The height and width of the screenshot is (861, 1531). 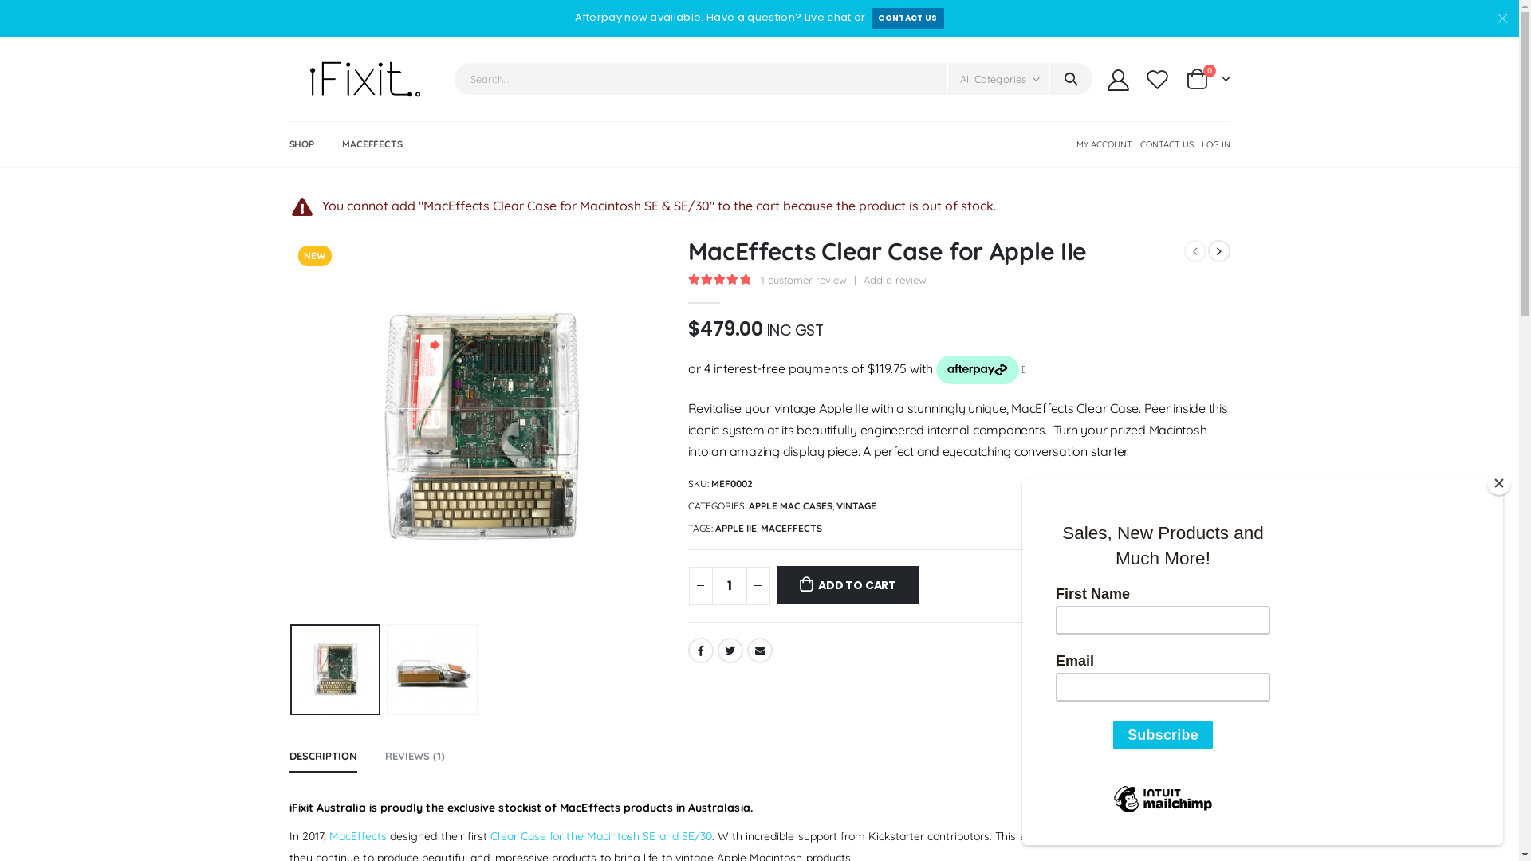 What do you see at coordinates (1157, 80) in the screenshot?
I see `Wishlist` at bounding box center [1157, 80].